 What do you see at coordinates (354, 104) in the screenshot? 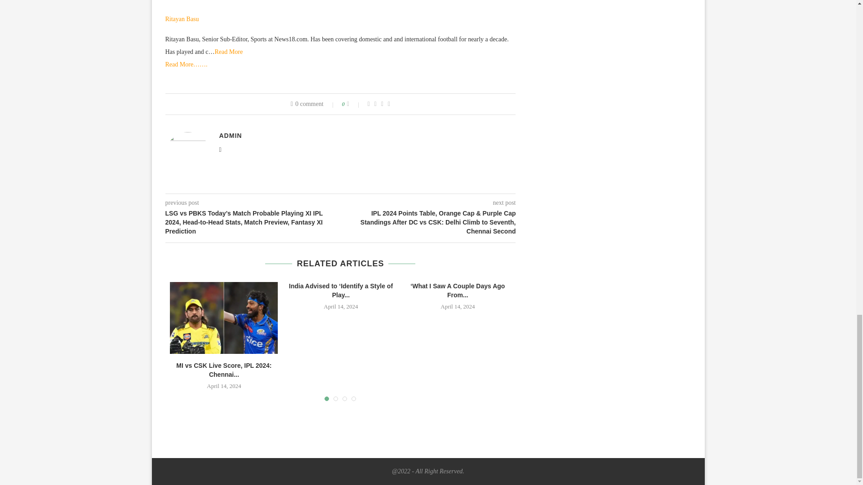
I see `Like` at bounding box center [354, 104].